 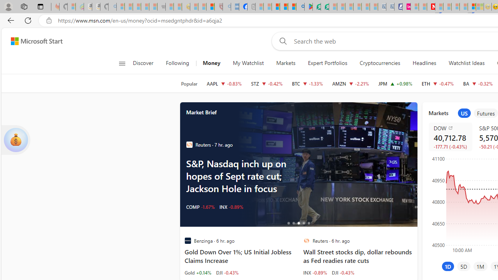 What do you see at coordinates (447, 7) in the screenshot?
I see `14 Common Myths Debunked By Scientific Facts - Sleeping` at bounding box center [447, 7].